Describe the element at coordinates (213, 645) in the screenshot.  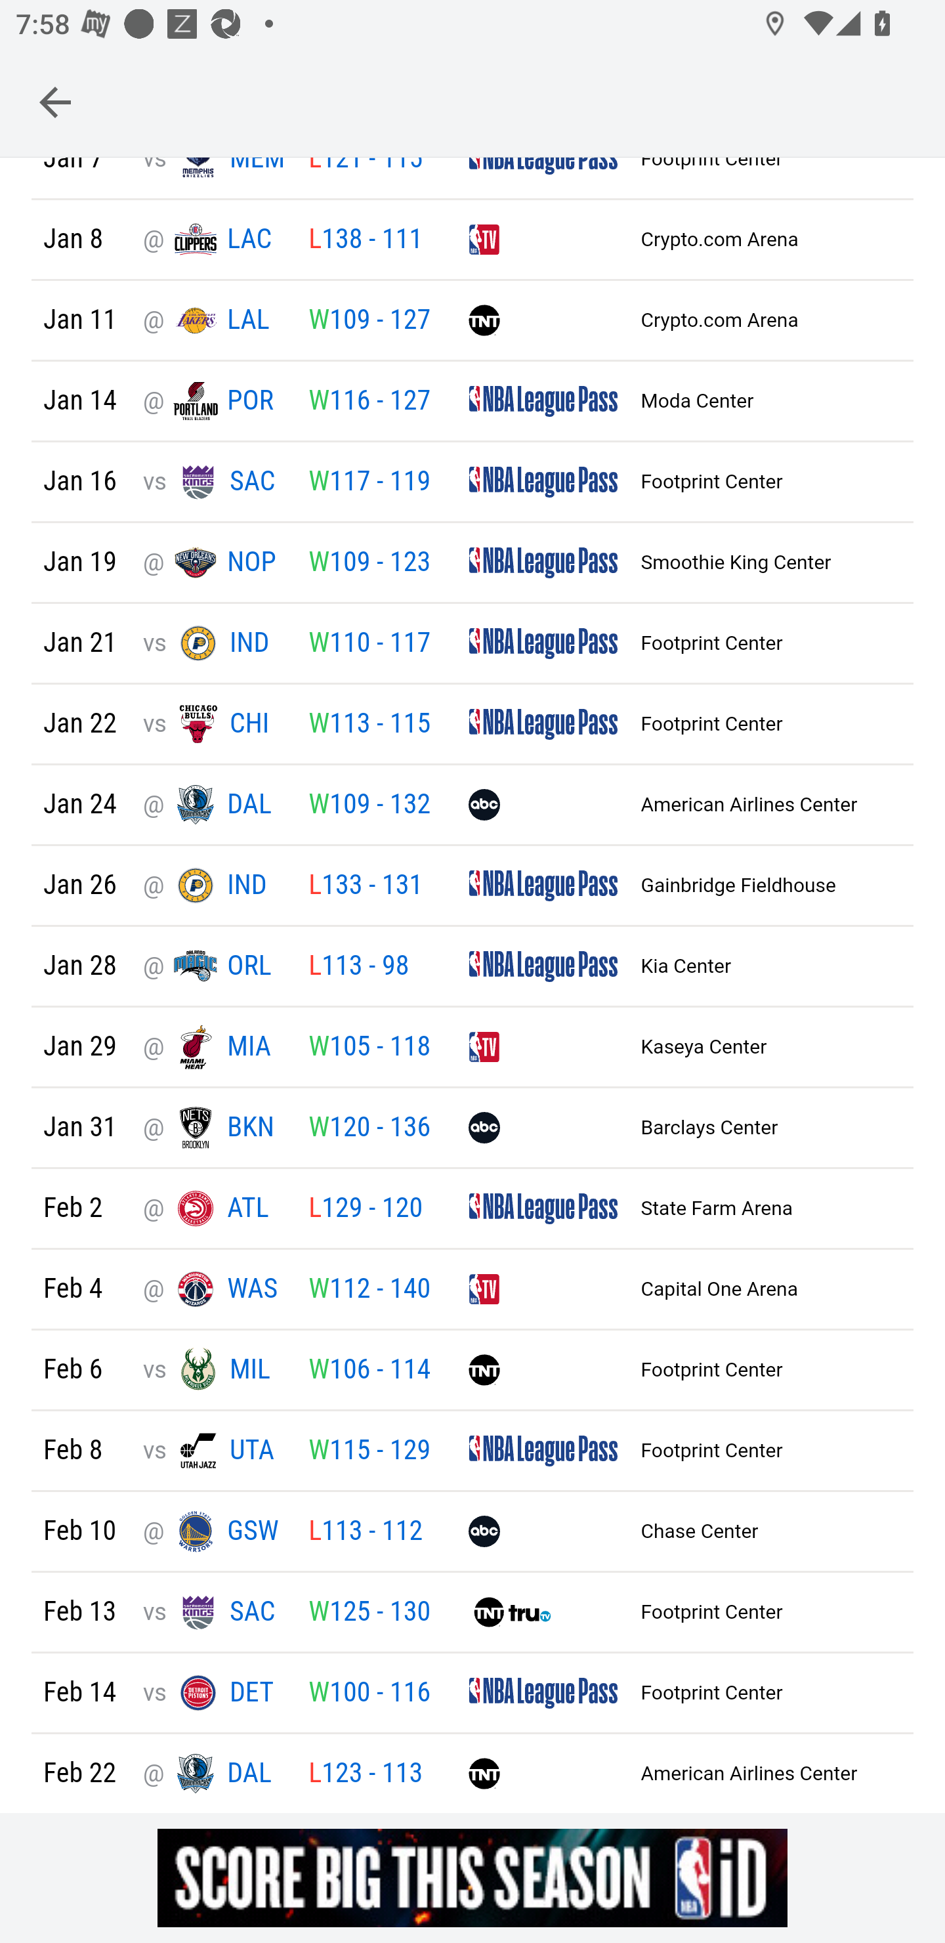
I see `vs IND Logo IND vs IND Logo IND` at that location.